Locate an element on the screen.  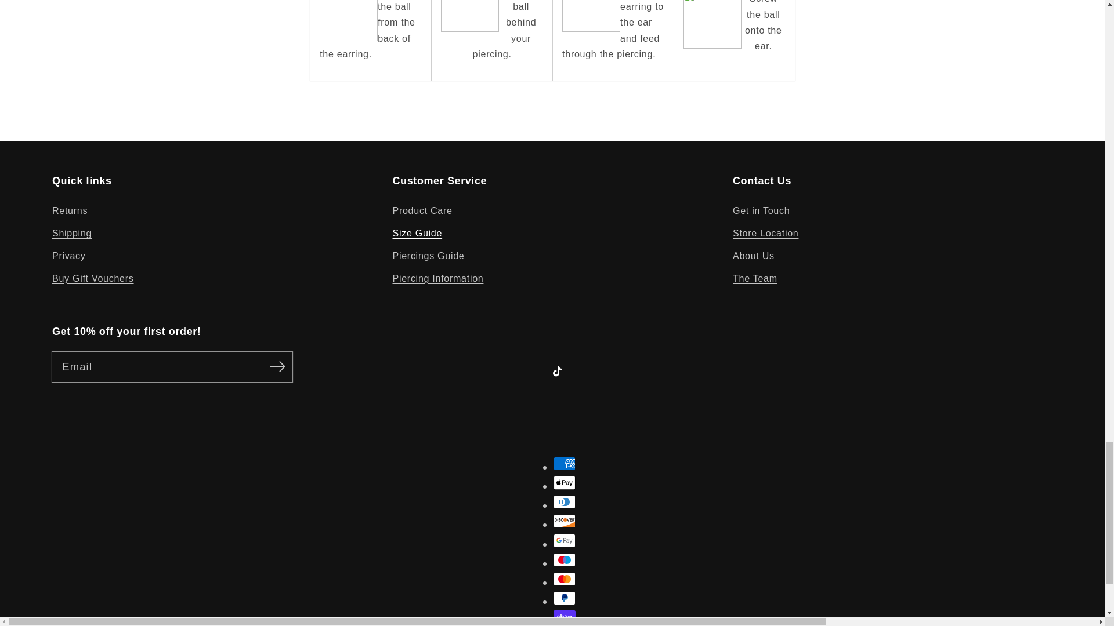
American Express is located at coordinates (565, 464).